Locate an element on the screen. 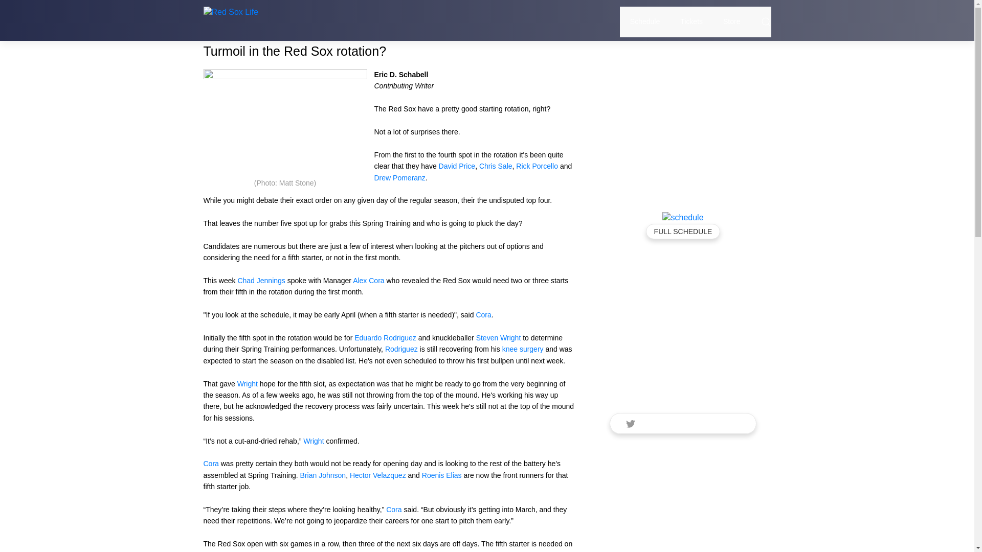 This screenshot has height=552, width=982. Rick Porcello is located at coordinates (537, 166).